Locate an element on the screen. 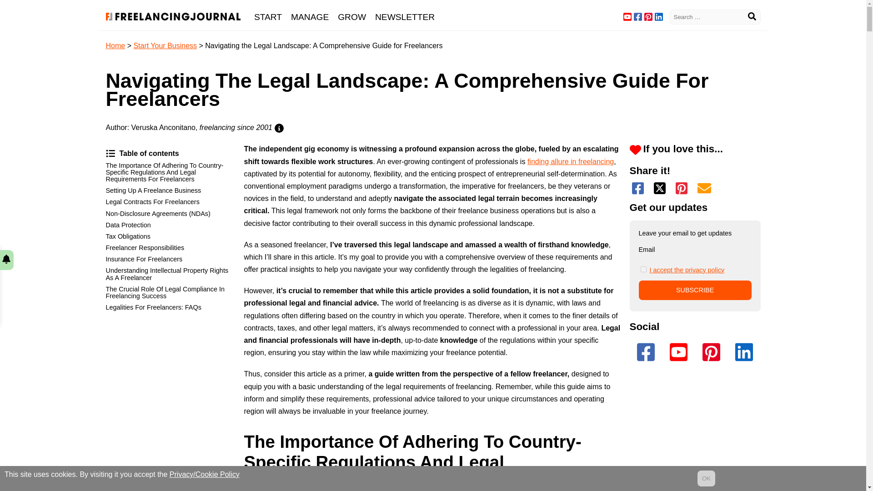 The width and height of the screenshot is (873, 491). Home is located at coordinates (115, 45).